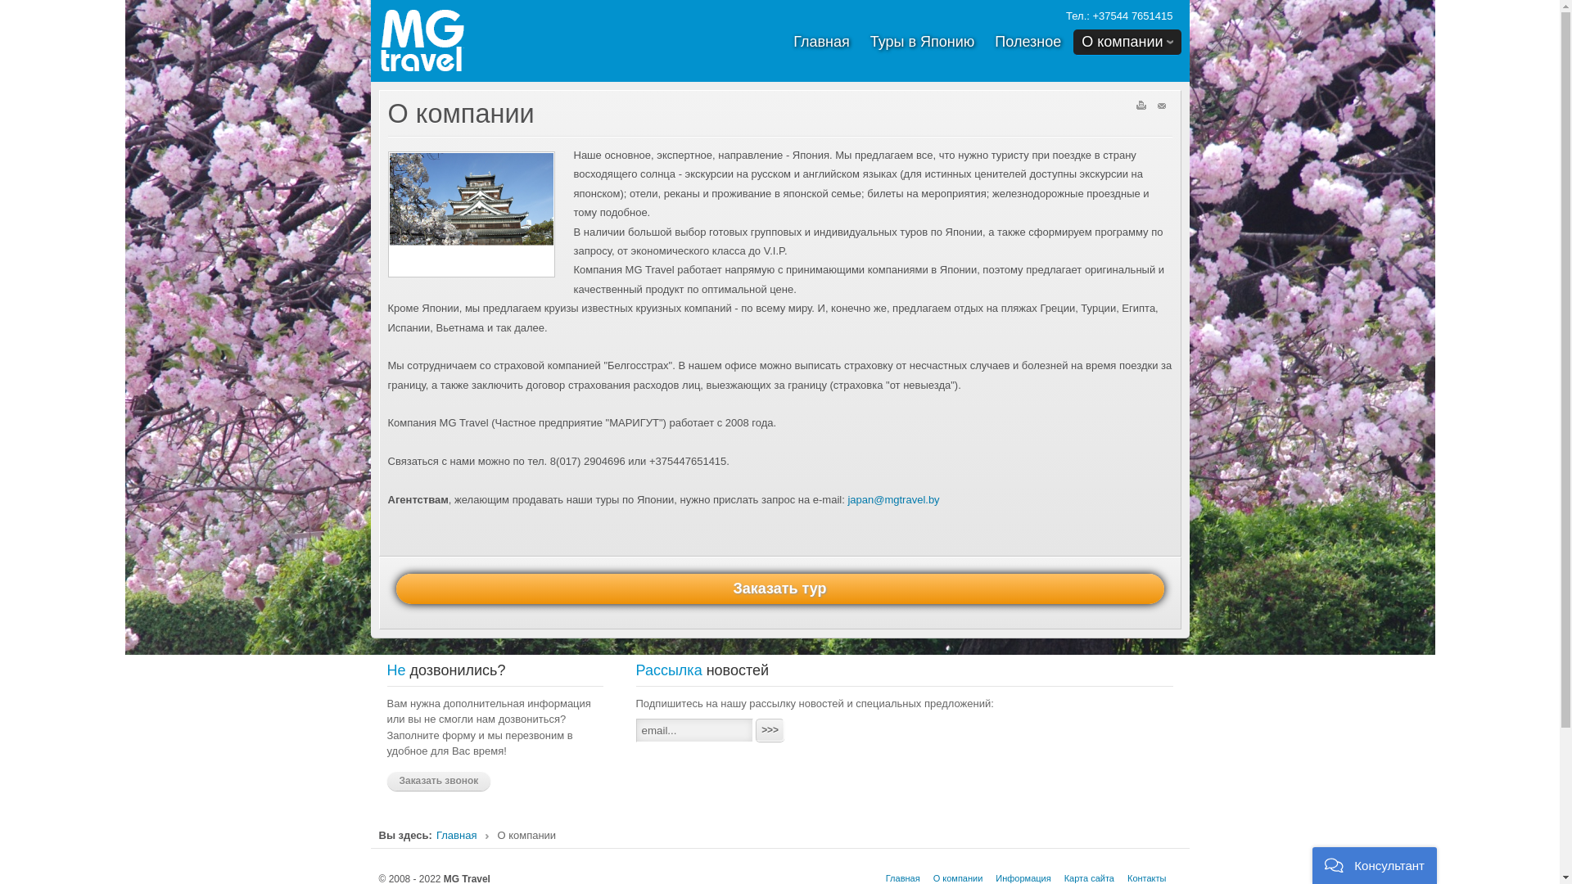 The height and width of the screenshot is (884, 1572). I want to click on MG Travel, so click(485, 41).